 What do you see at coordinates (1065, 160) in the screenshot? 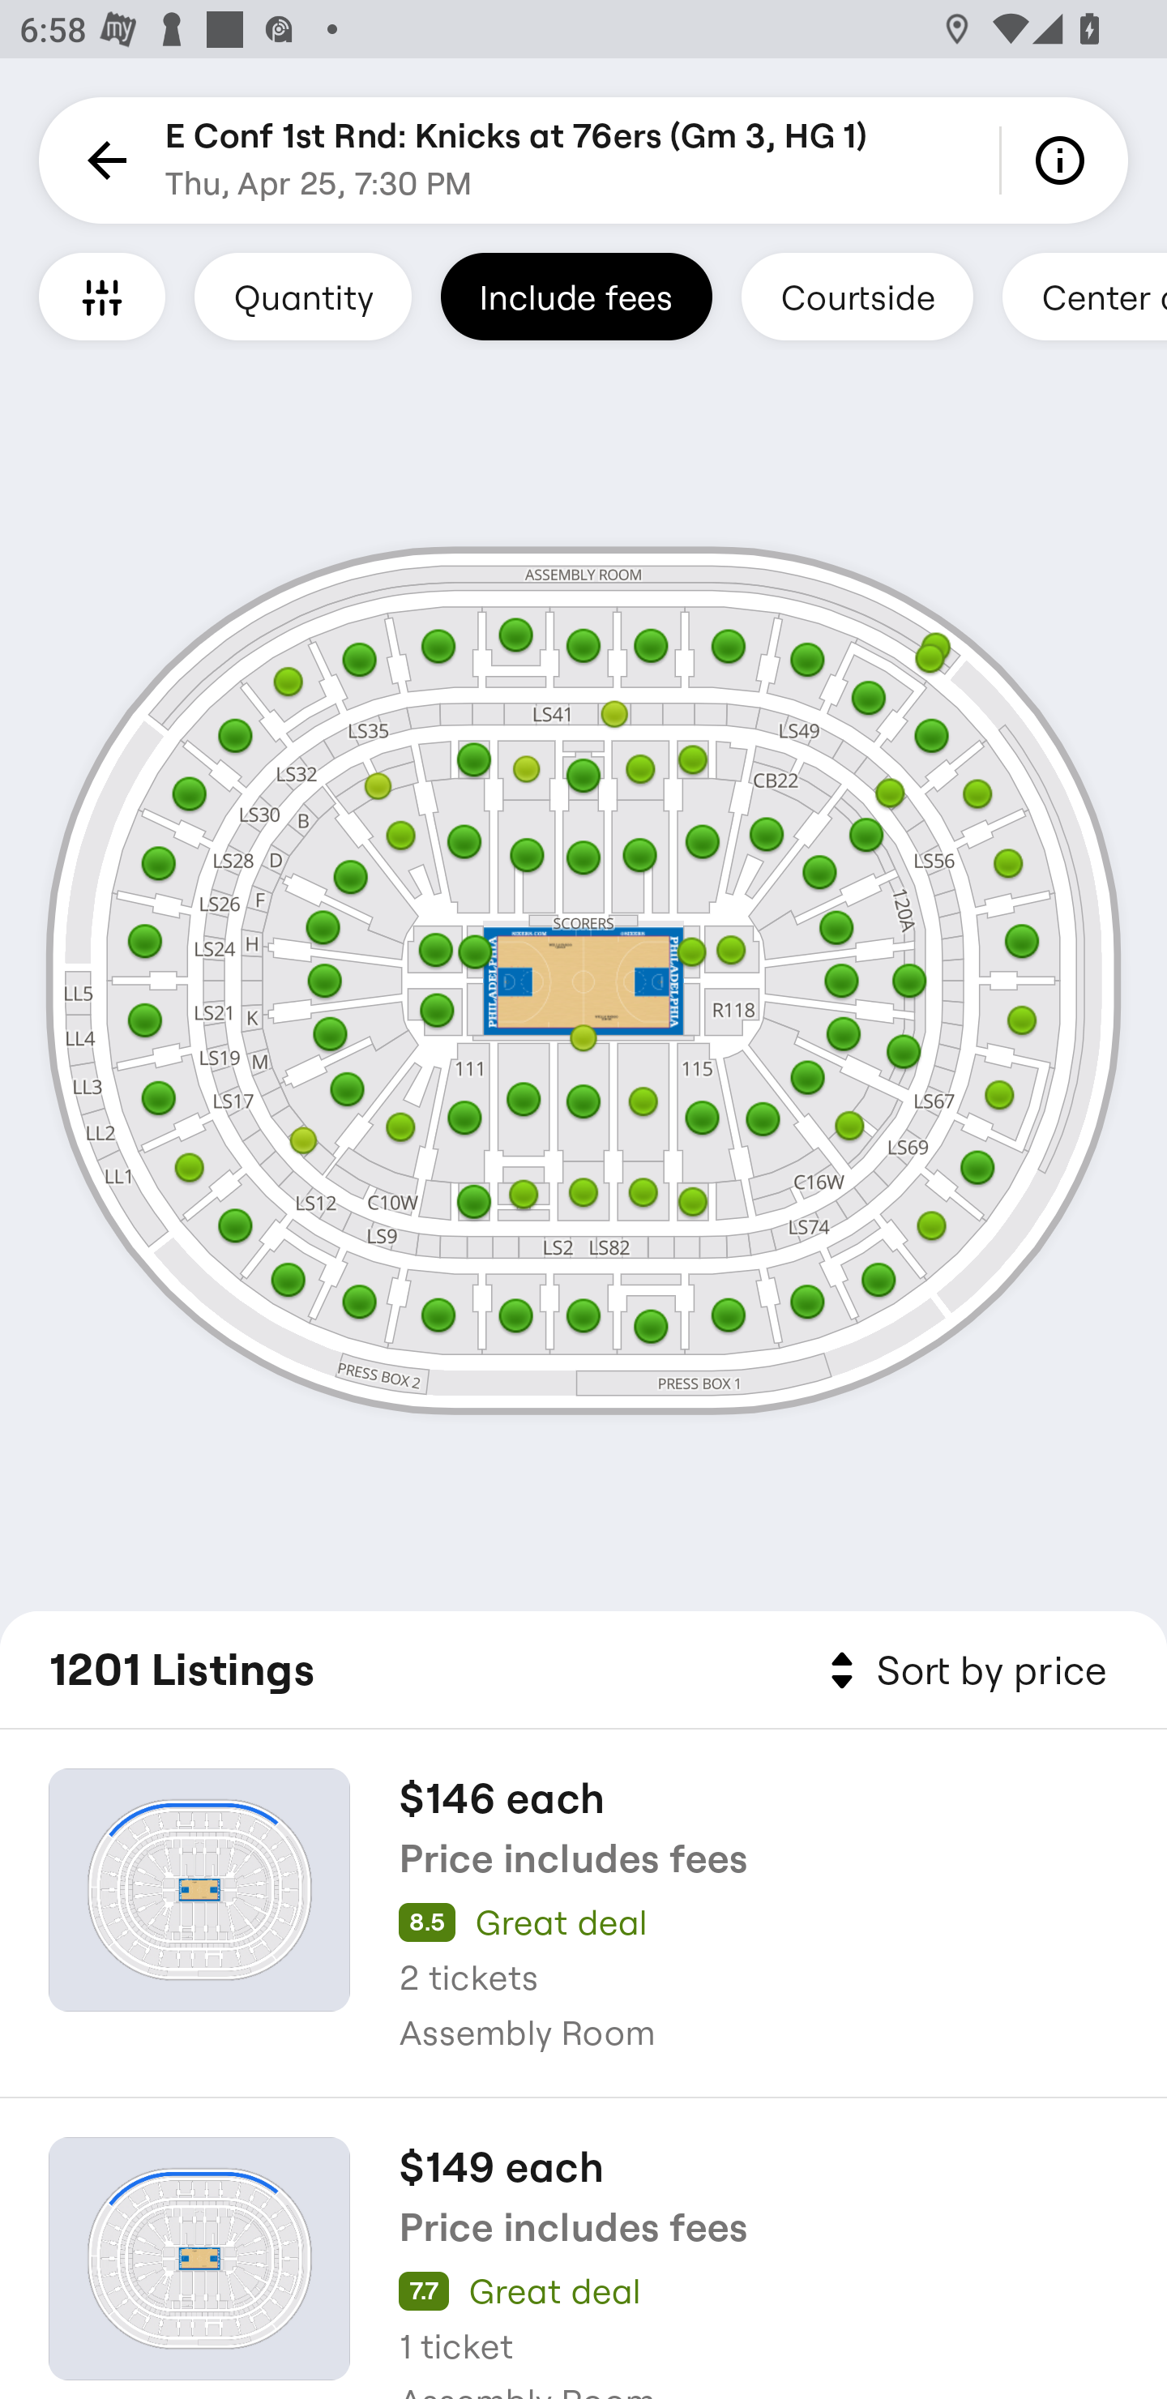
I see `Info` at bounding box center [1065, 160].